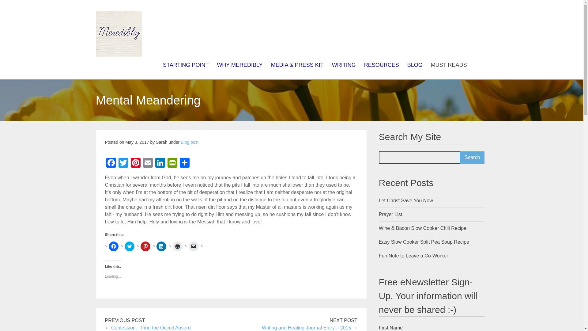 This screenshot has width=588, height=331. I want to click on Click to email a link to a friend, so click(194, 246).